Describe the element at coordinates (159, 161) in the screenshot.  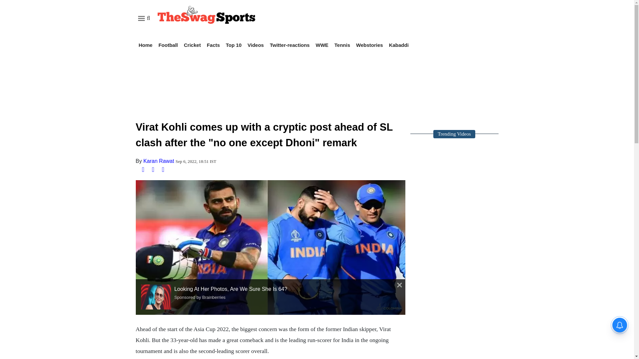
I see `Karan Rawat` at that location.